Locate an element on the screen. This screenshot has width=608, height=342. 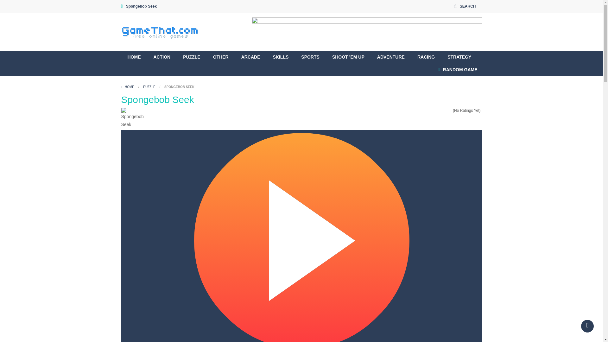
1 Star is located at coordinates (433, 111).